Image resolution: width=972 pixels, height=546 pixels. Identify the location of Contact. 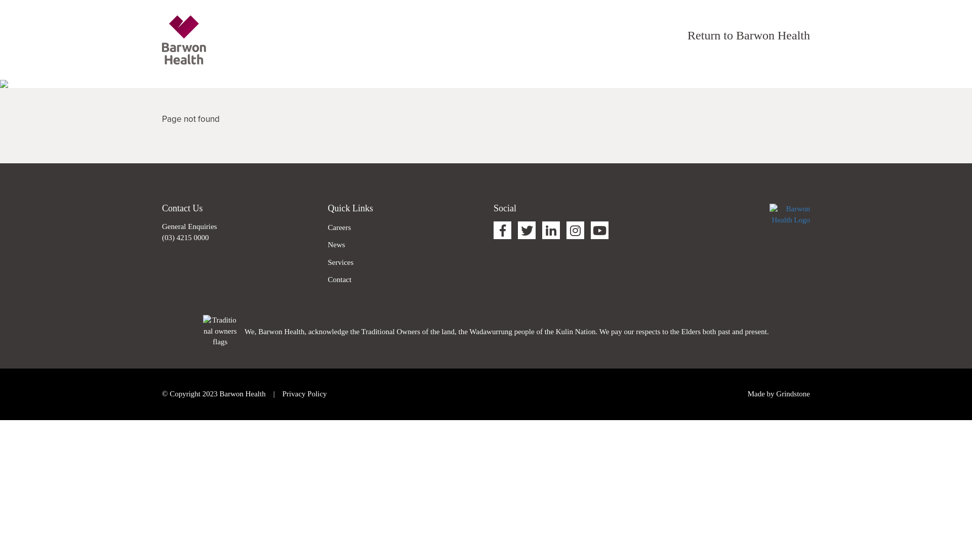
(340, 280).